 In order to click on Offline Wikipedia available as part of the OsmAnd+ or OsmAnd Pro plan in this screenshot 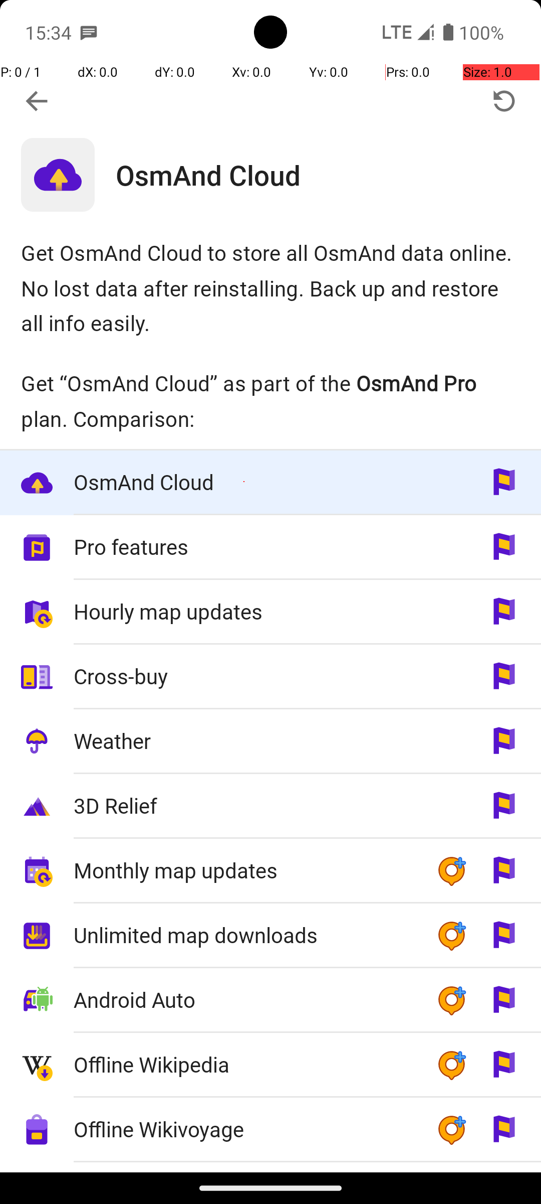, I will do `click(270, 1066)`.